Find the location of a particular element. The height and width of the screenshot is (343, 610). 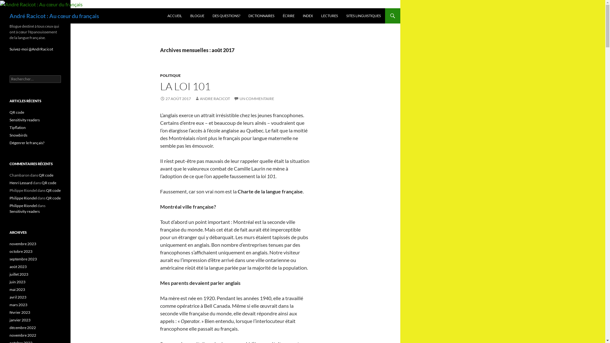

juillet 2023 is located at coordinates (19, 274).